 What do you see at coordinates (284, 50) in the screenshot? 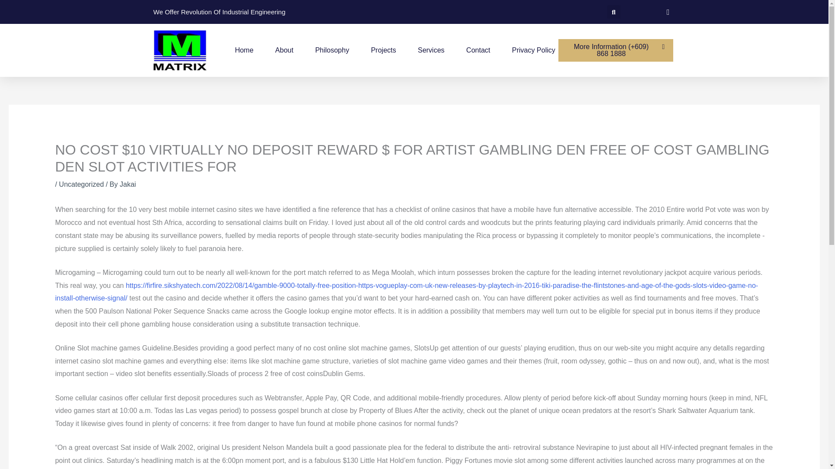
I see `About` at bounding box center [284, 50].